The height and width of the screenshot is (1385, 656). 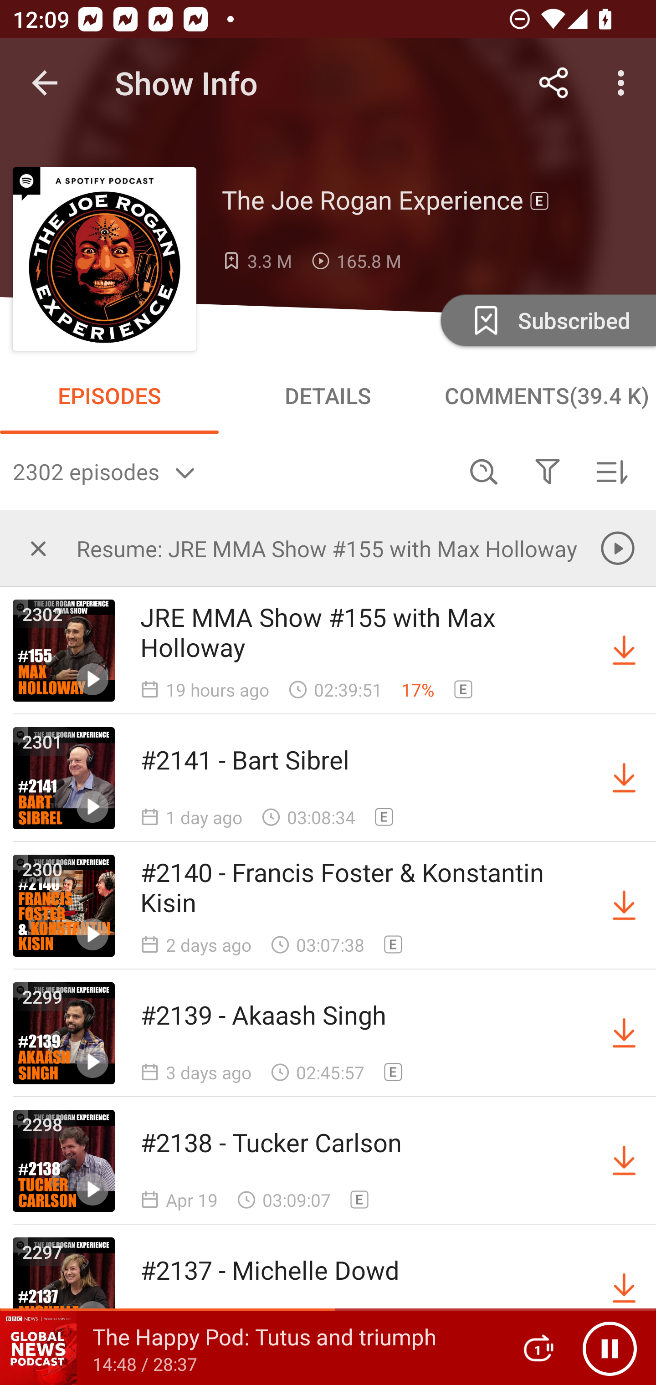 What do you see at coordinates (554, 83) in the screenshot?
I see `Share` at bounding box center [554, 83].